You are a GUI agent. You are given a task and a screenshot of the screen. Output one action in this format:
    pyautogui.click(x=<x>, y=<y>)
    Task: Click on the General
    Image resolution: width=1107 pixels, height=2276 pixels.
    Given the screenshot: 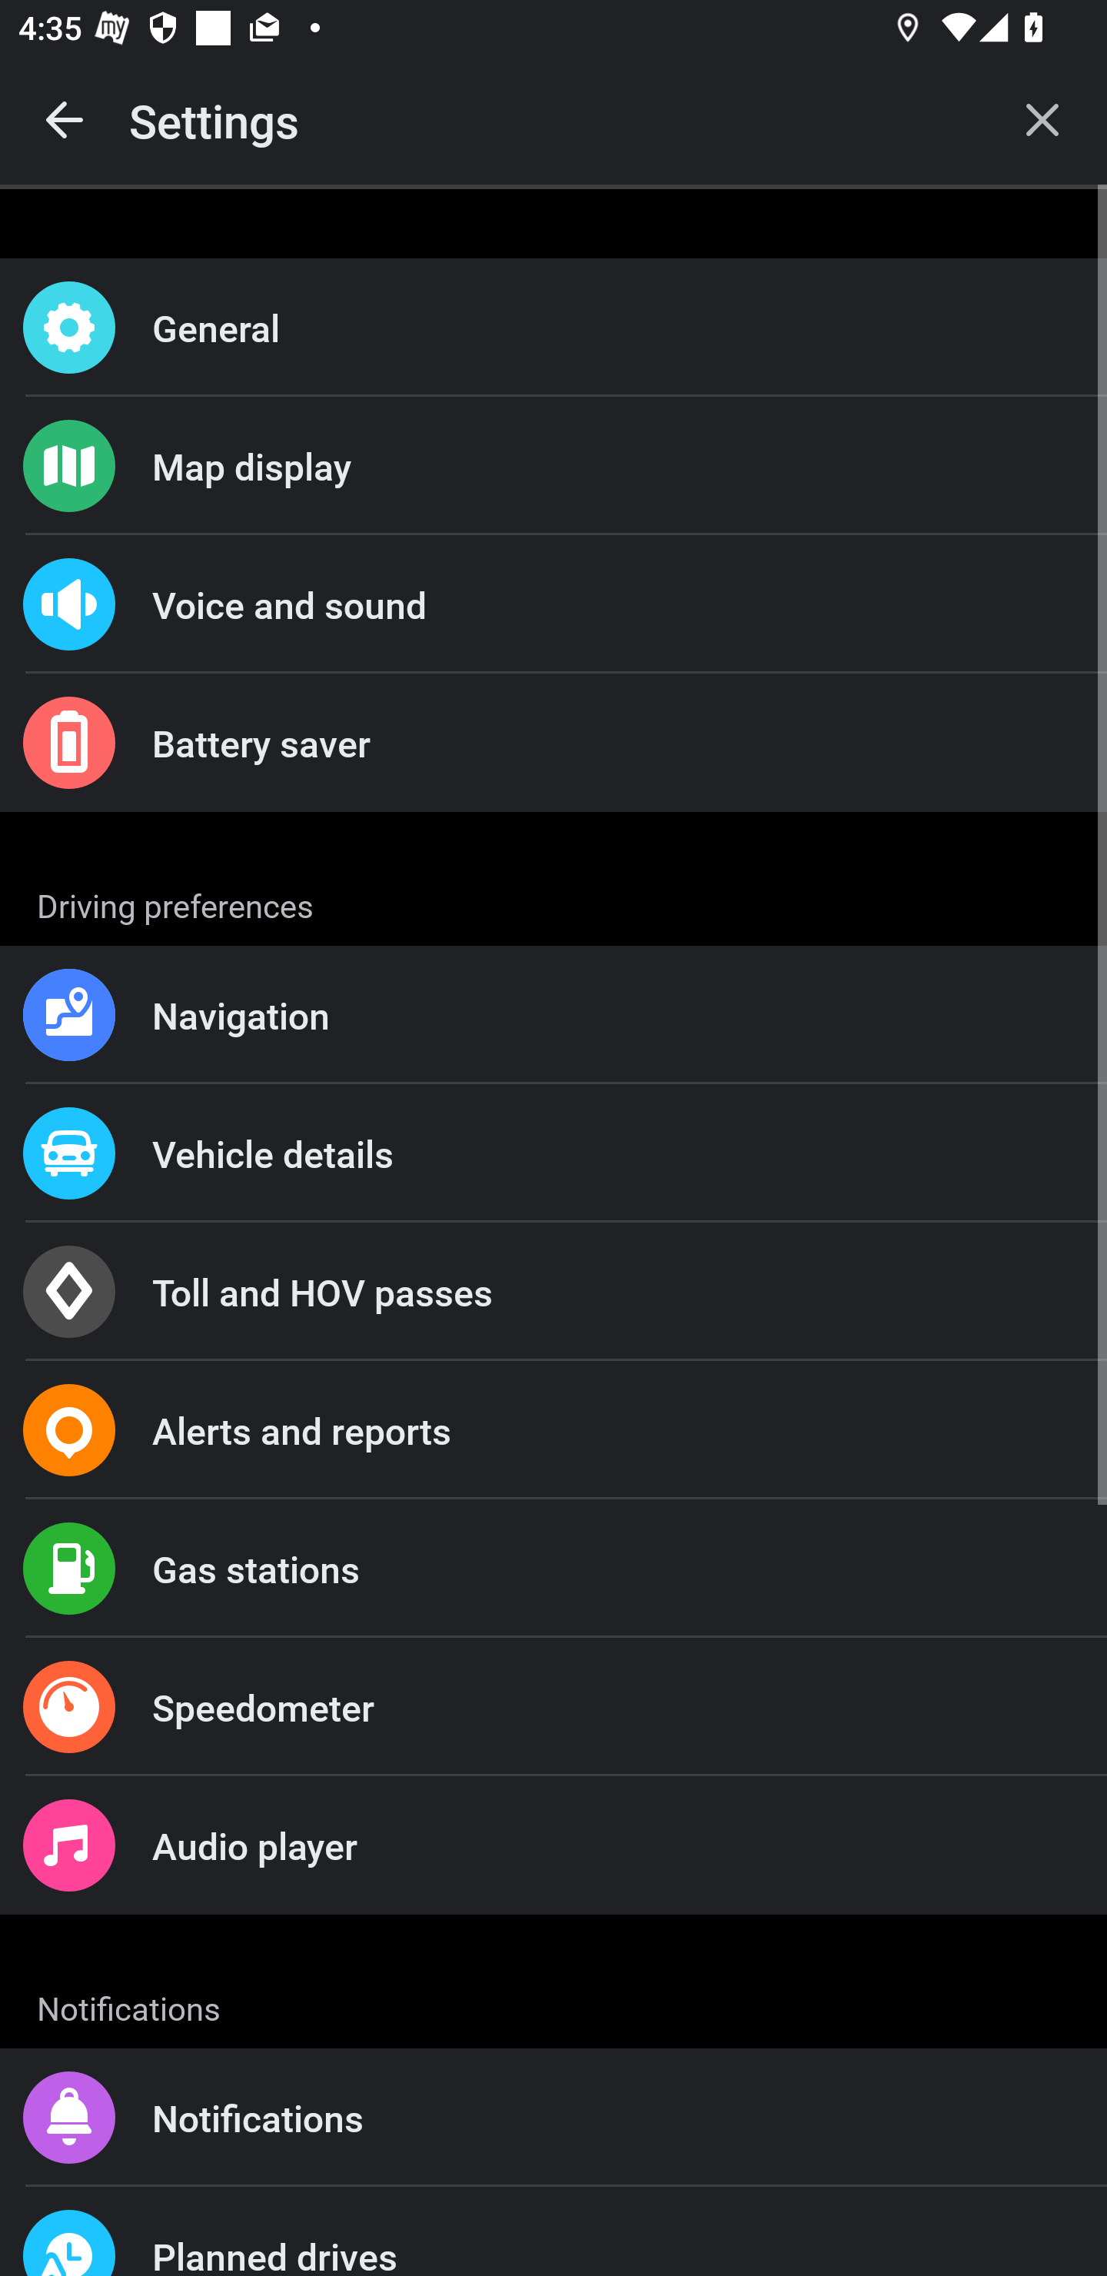 What is the action you would take?
    pyautogui.click(x=553, y=328)
    